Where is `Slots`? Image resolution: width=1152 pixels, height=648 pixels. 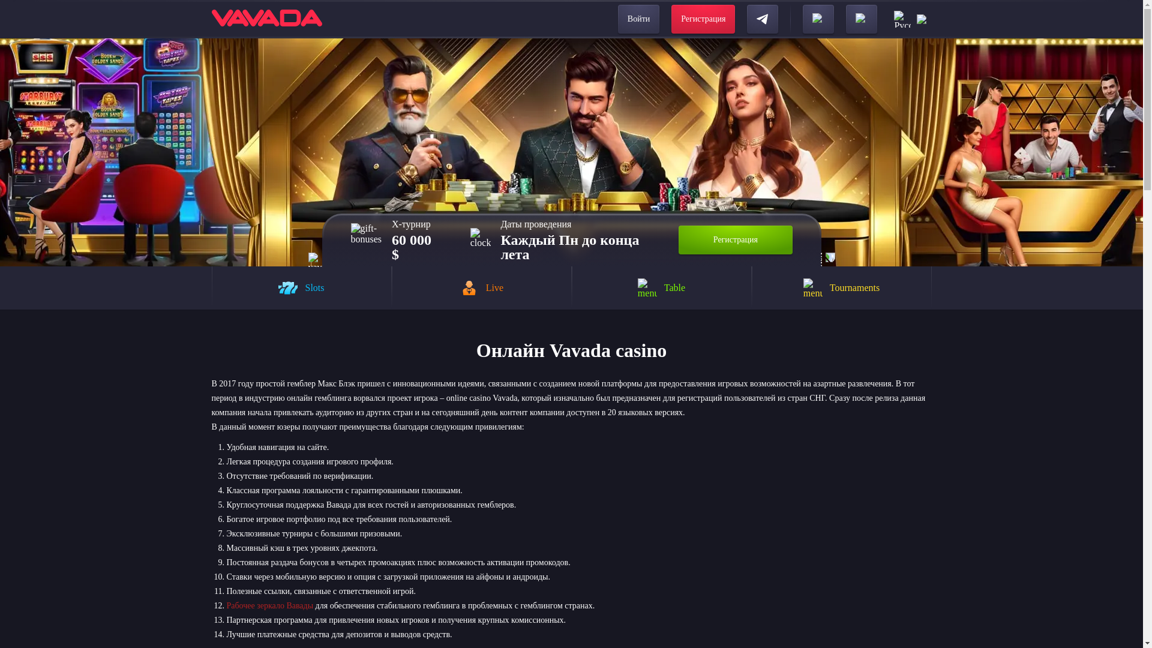 Slots is located at coordinates (301, 288).